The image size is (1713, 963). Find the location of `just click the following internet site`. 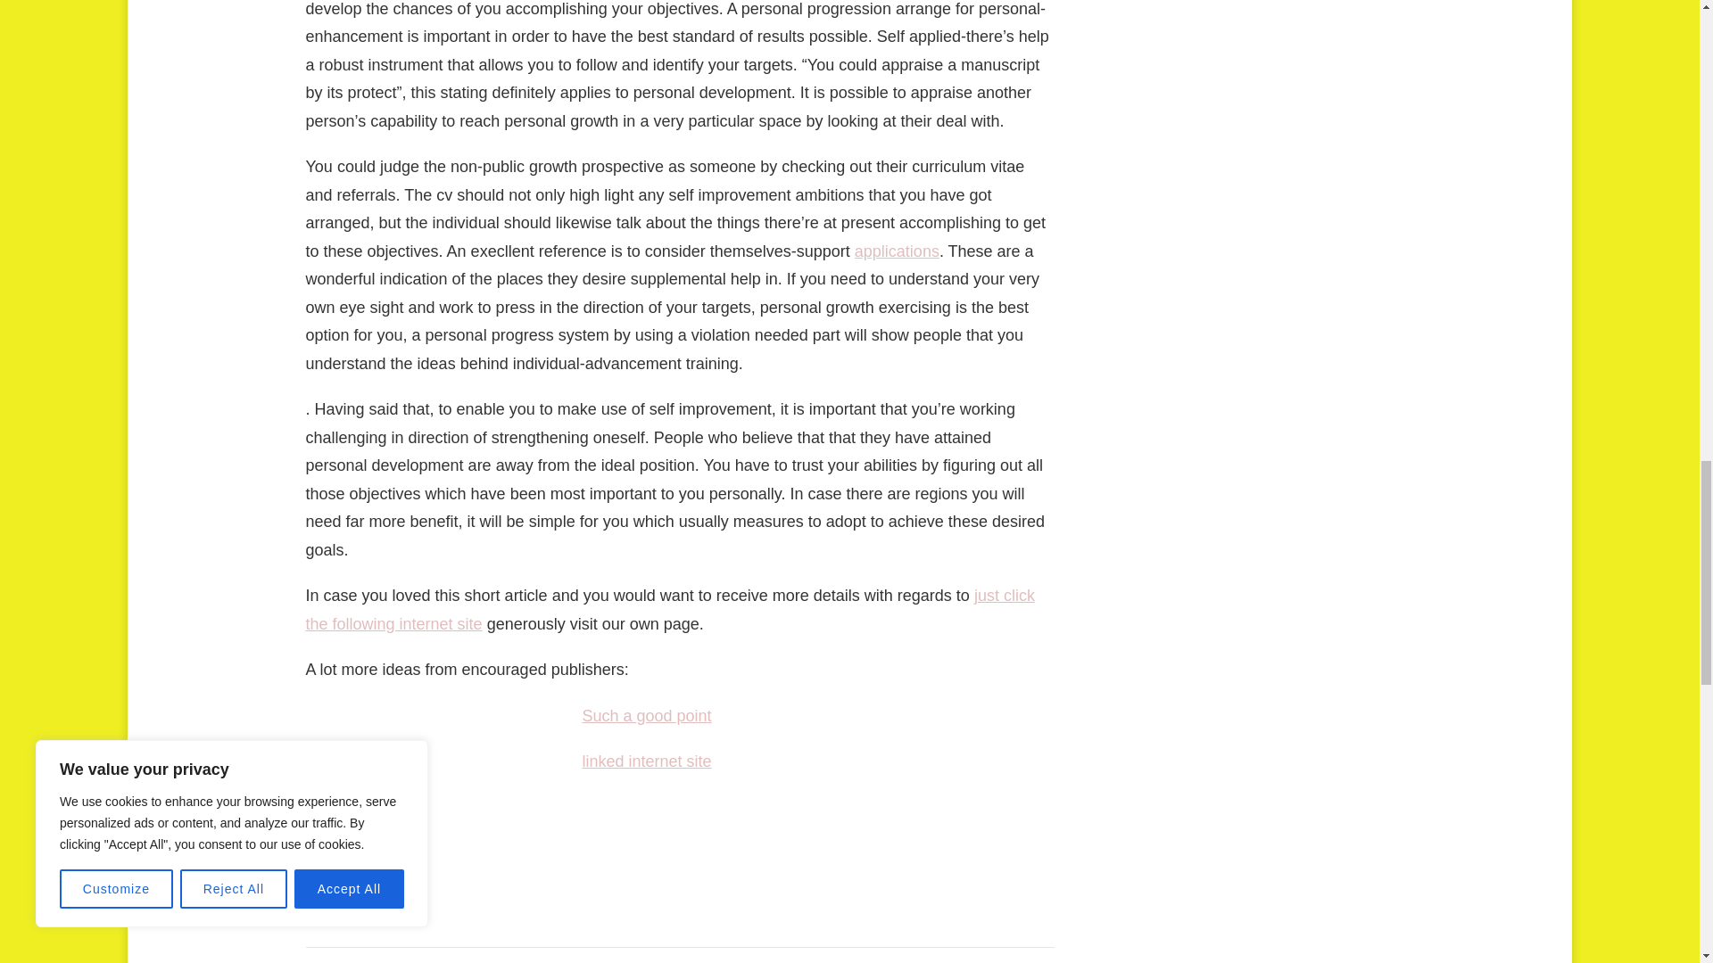

just click the following internet site is located at coordinates (669, 609).